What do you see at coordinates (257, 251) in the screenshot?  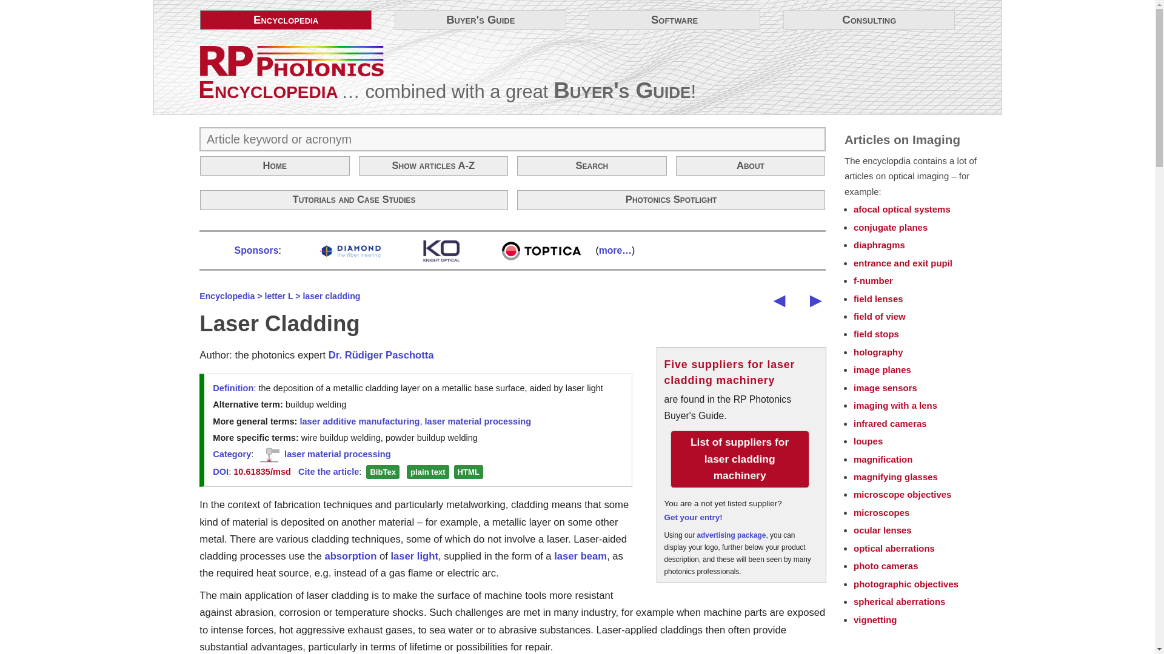 I see `Sponsors` at bounding box center [257, 251].